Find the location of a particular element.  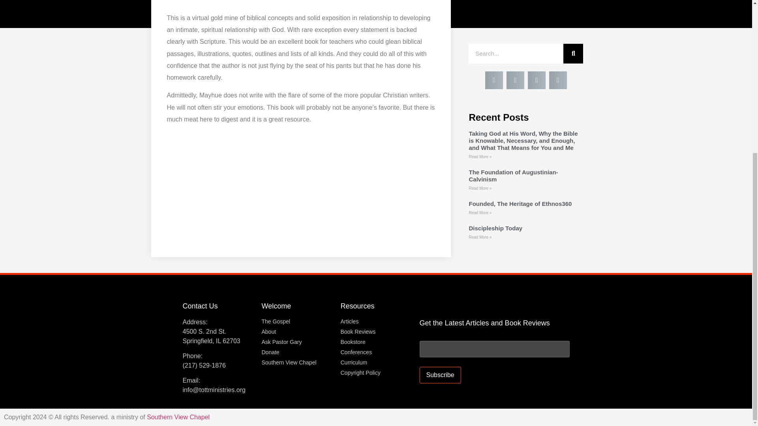

Subscribe is located at coordinates (440, 375).